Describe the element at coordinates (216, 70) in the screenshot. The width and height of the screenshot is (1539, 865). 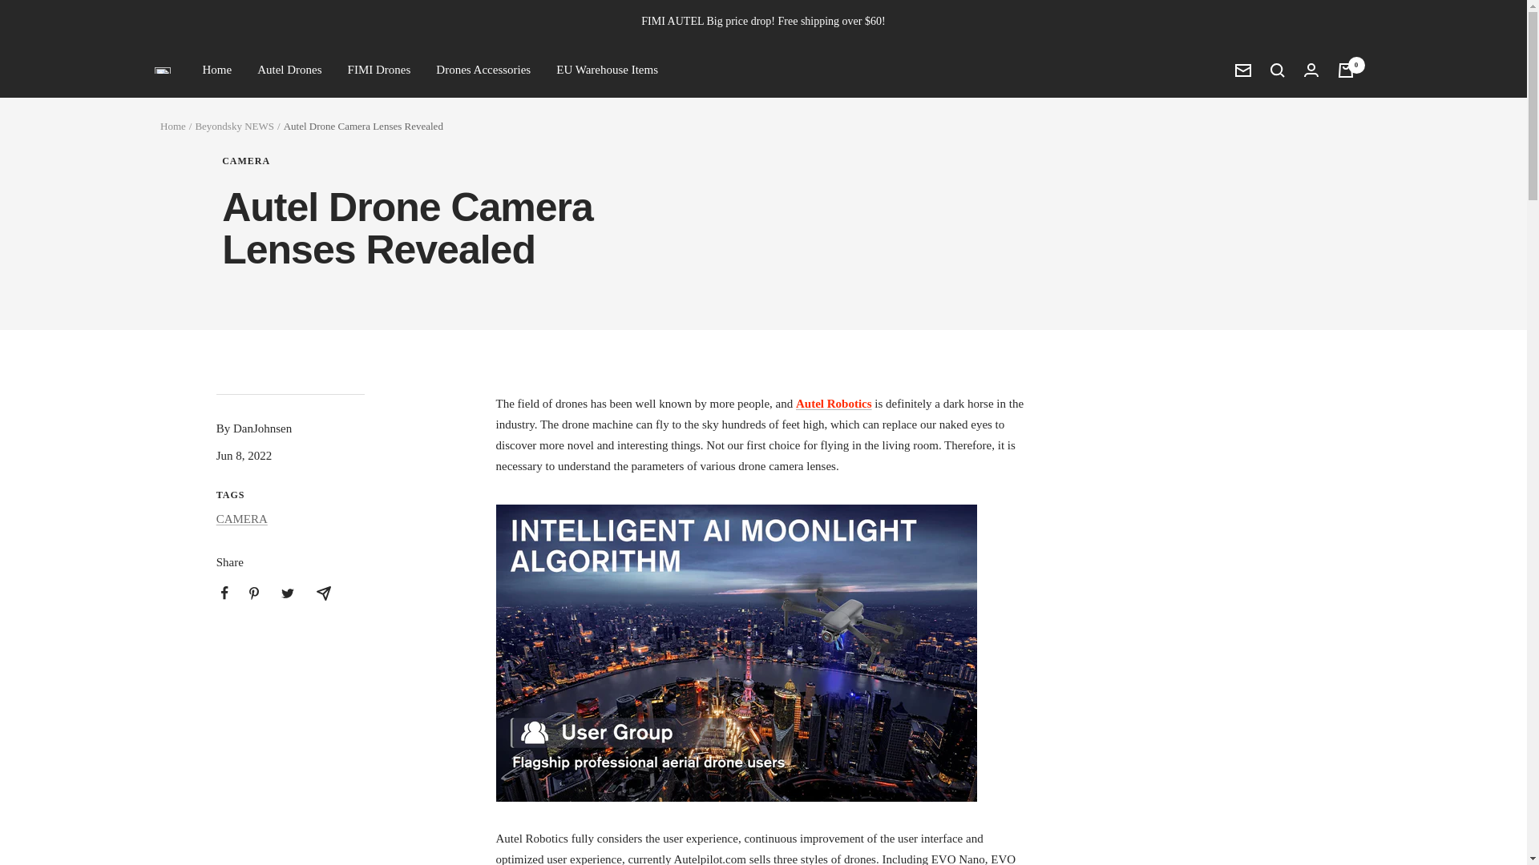
I see `Home` at that location.